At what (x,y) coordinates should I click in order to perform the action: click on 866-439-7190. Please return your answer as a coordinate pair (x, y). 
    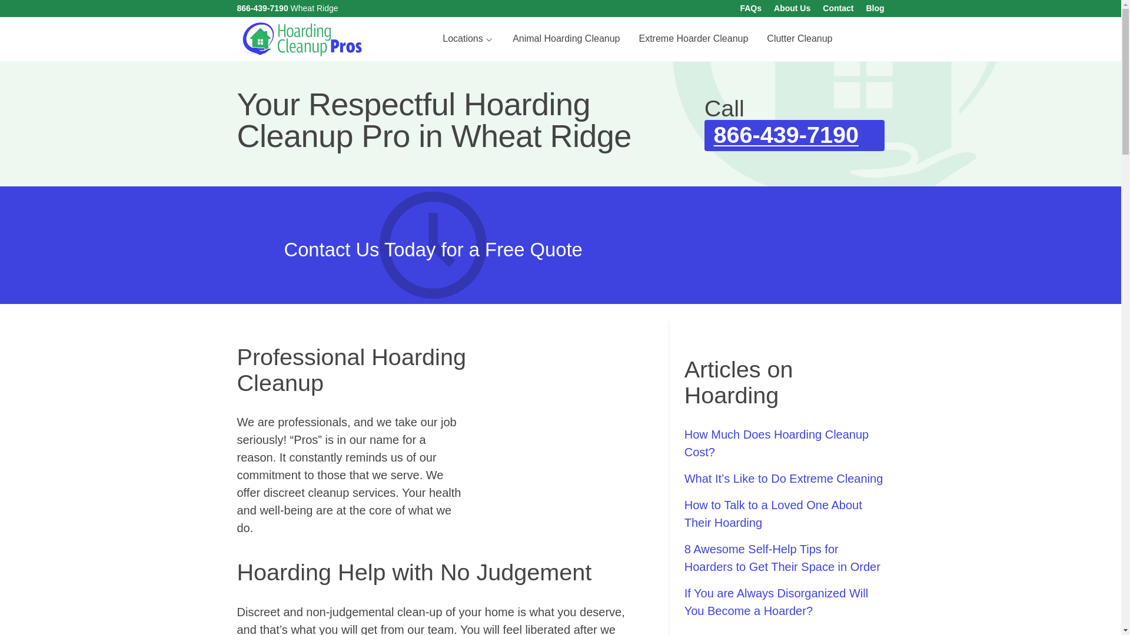
    Looking at the image, I should click on (262, 8).